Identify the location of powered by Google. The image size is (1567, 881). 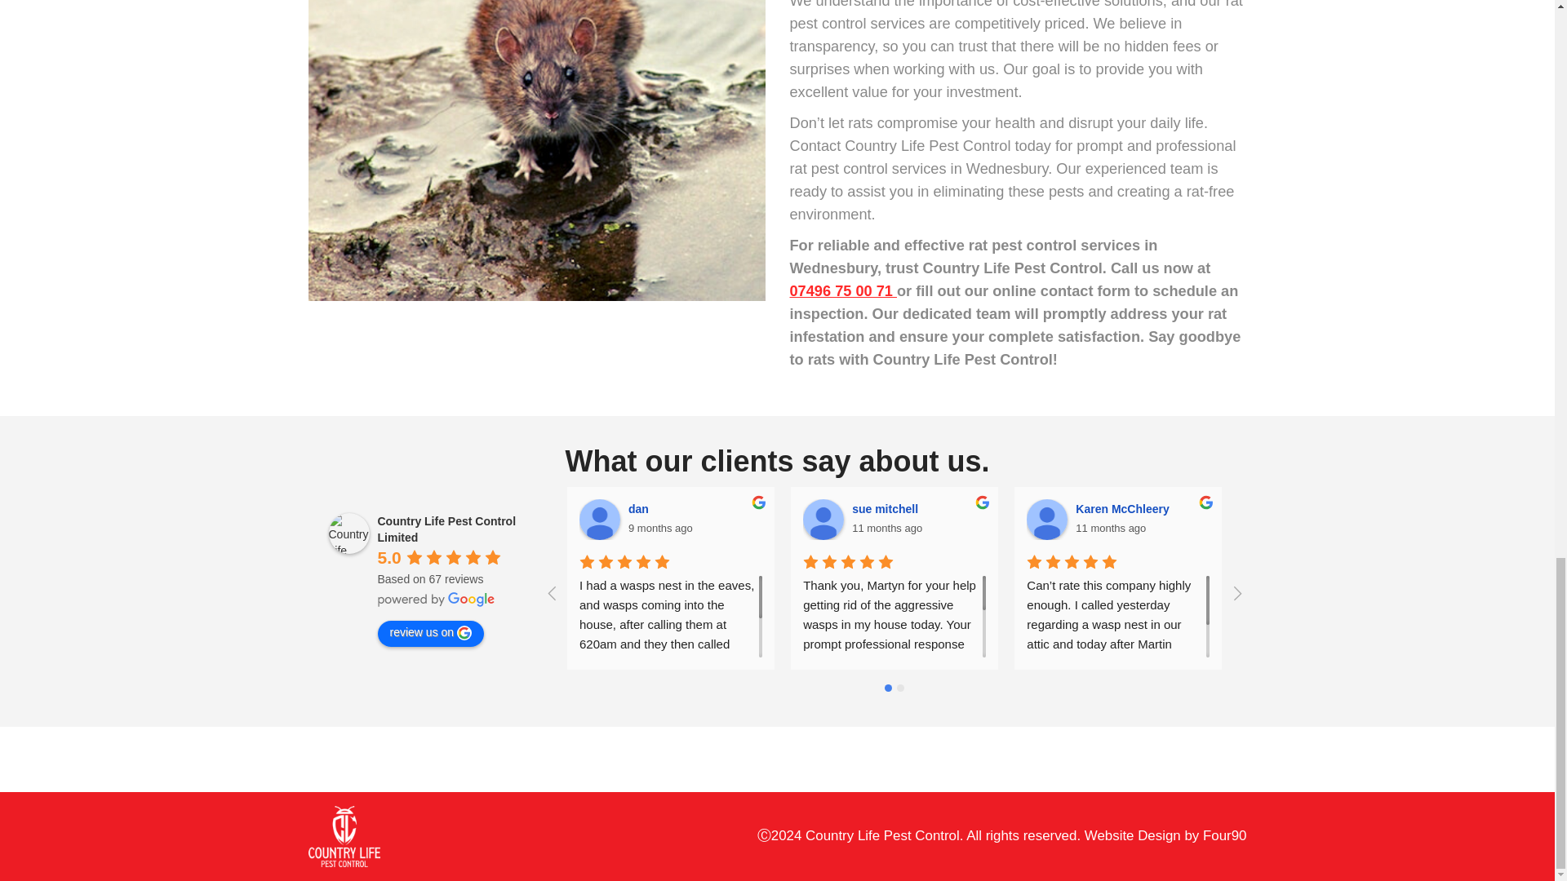
(436, 599).